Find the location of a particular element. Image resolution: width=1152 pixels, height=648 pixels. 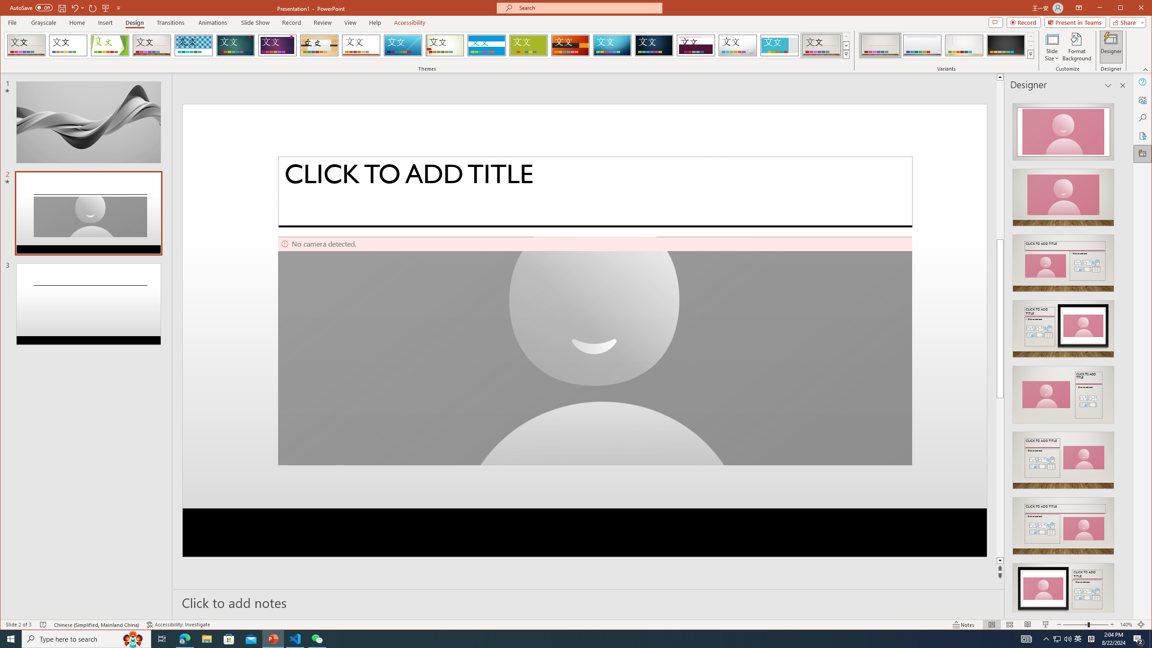

Office Theme is located at coordinates (67, 45).